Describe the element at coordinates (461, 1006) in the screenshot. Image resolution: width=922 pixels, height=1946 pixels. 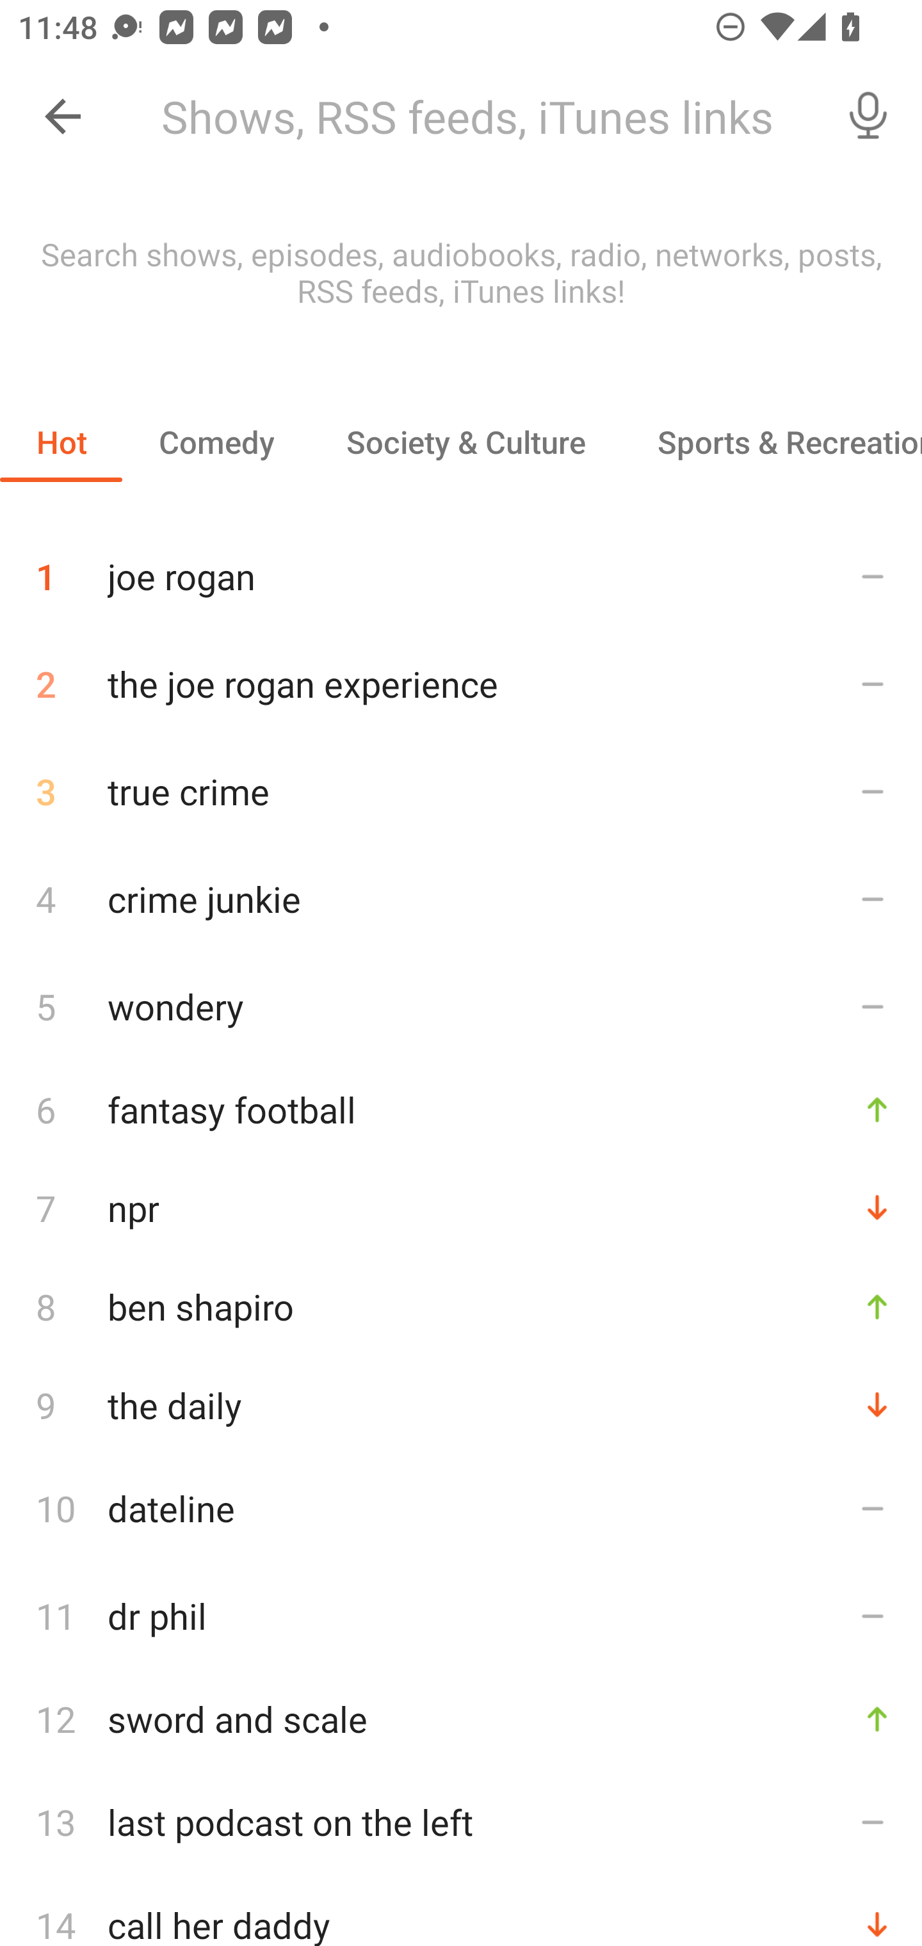
I see `5 wondery` at that location.